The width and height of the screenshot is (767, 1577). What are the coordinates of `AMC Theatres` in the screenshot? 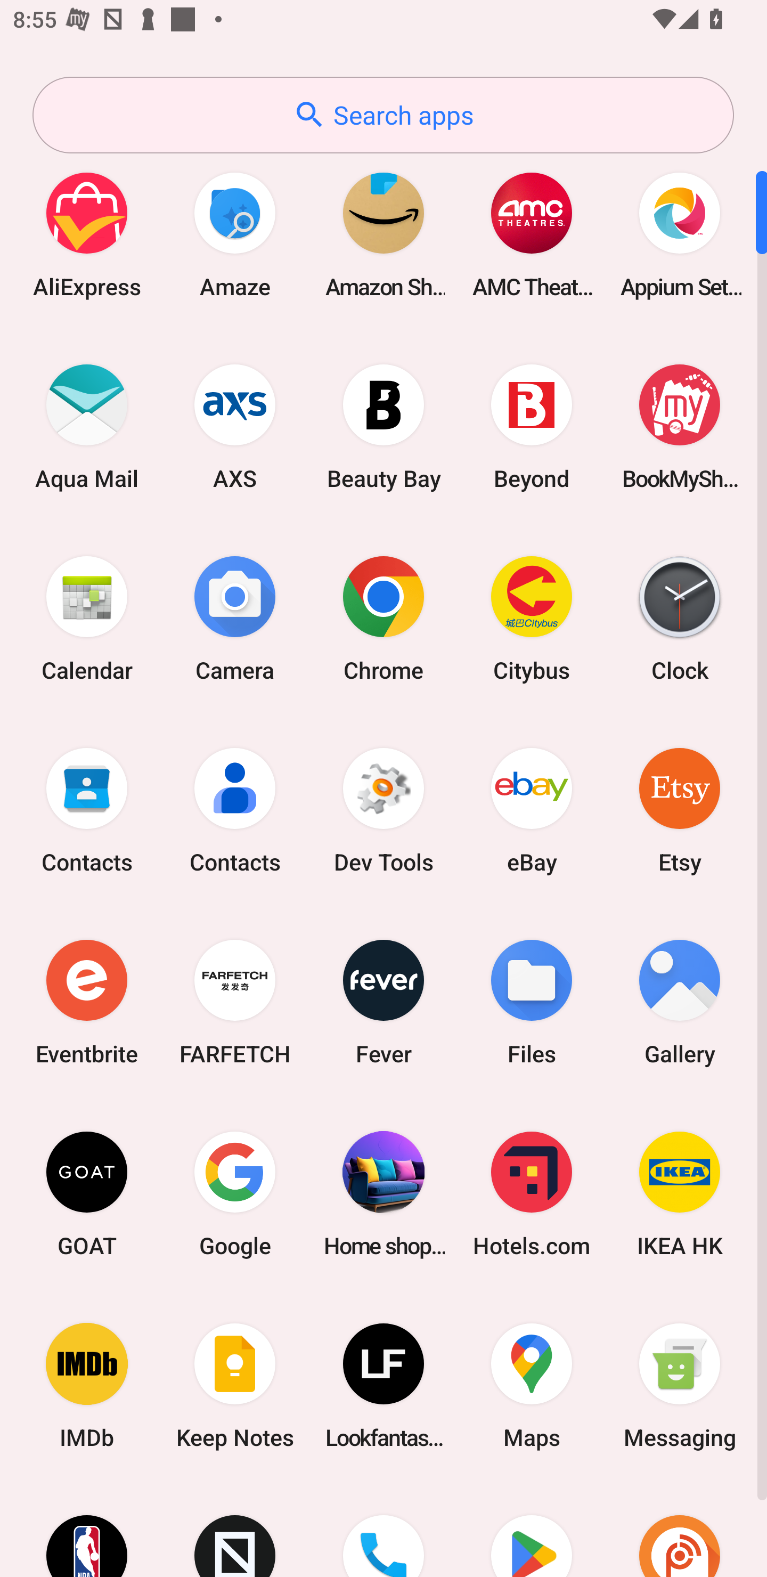 It's located at (532, 234).